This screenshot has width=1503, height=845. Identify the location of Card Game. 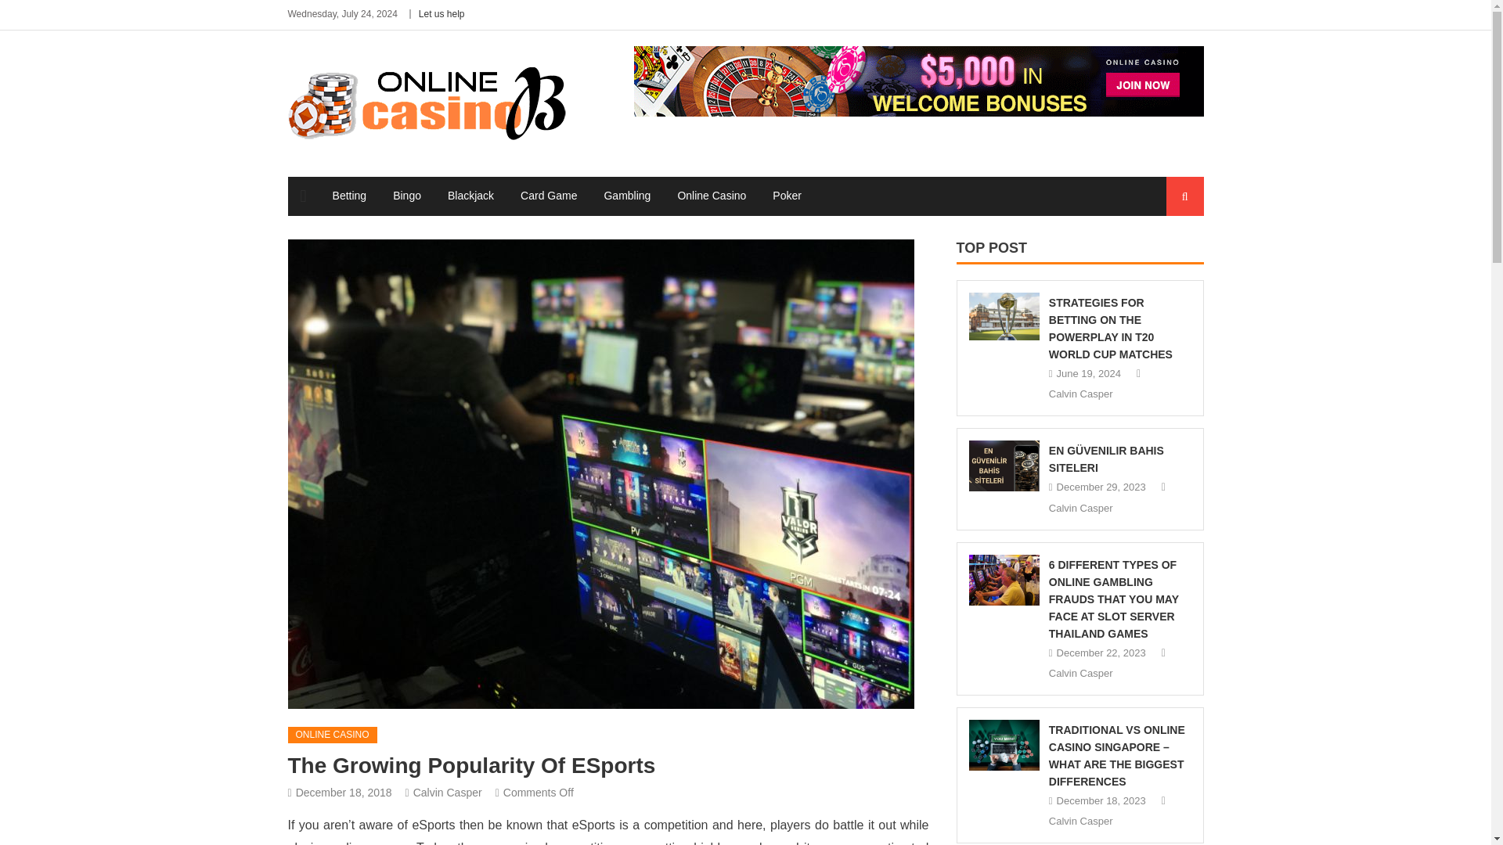
(549, 196).